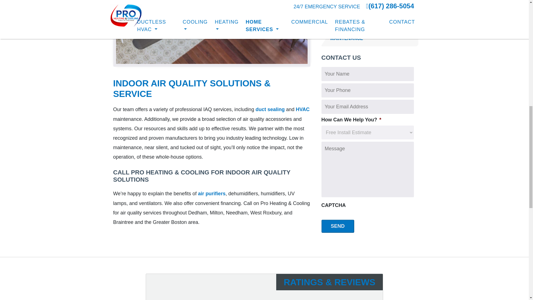  Describe the element at coordinates (338, 226) in the screenshot. I see `Send` at that location.